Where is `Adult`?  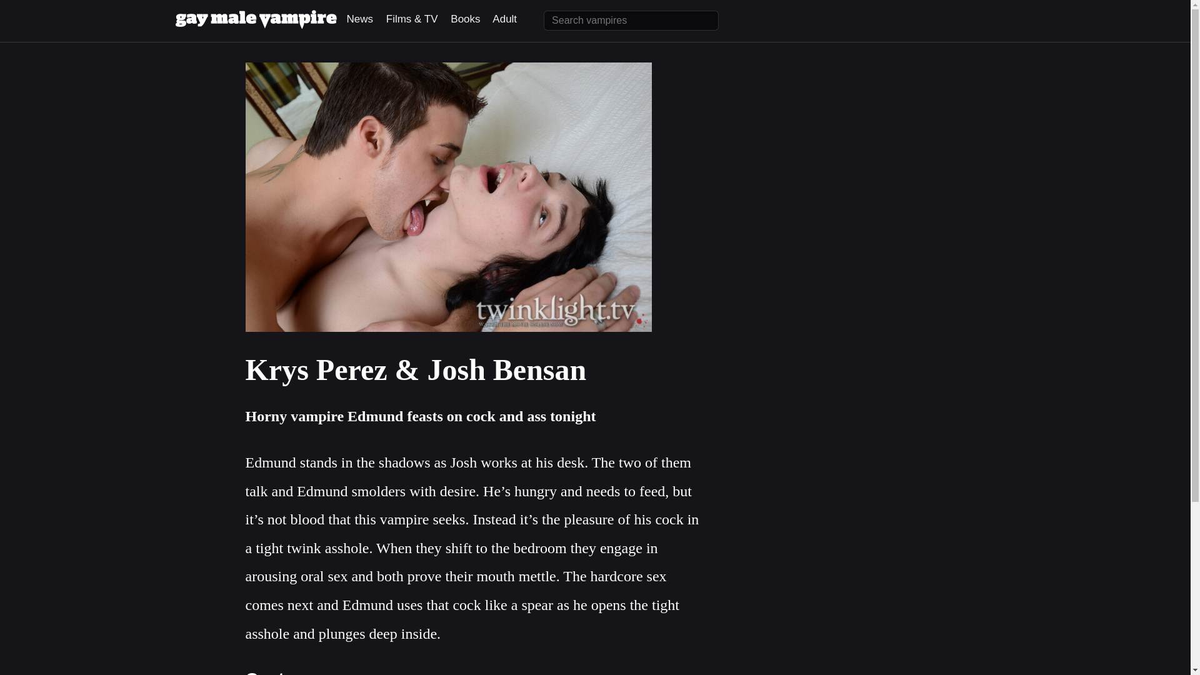
Adult is located at coordinates (504, 19).